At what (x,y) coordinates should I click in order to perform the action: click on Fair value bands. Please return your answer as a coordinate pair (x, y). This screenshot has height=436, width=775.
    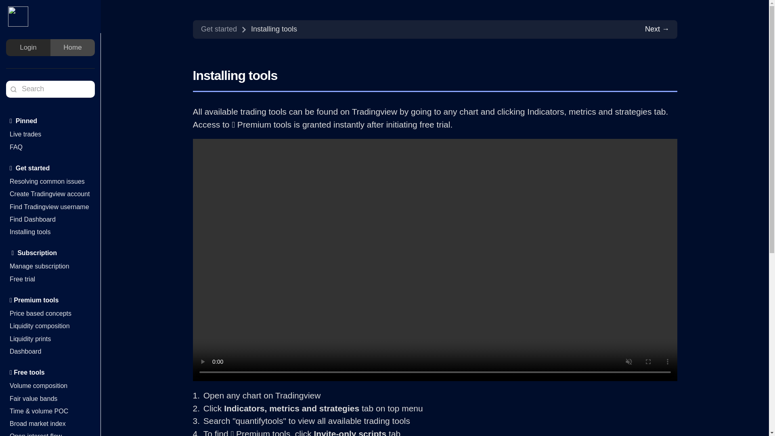
    Looking at the image, I should click on (33, 398).